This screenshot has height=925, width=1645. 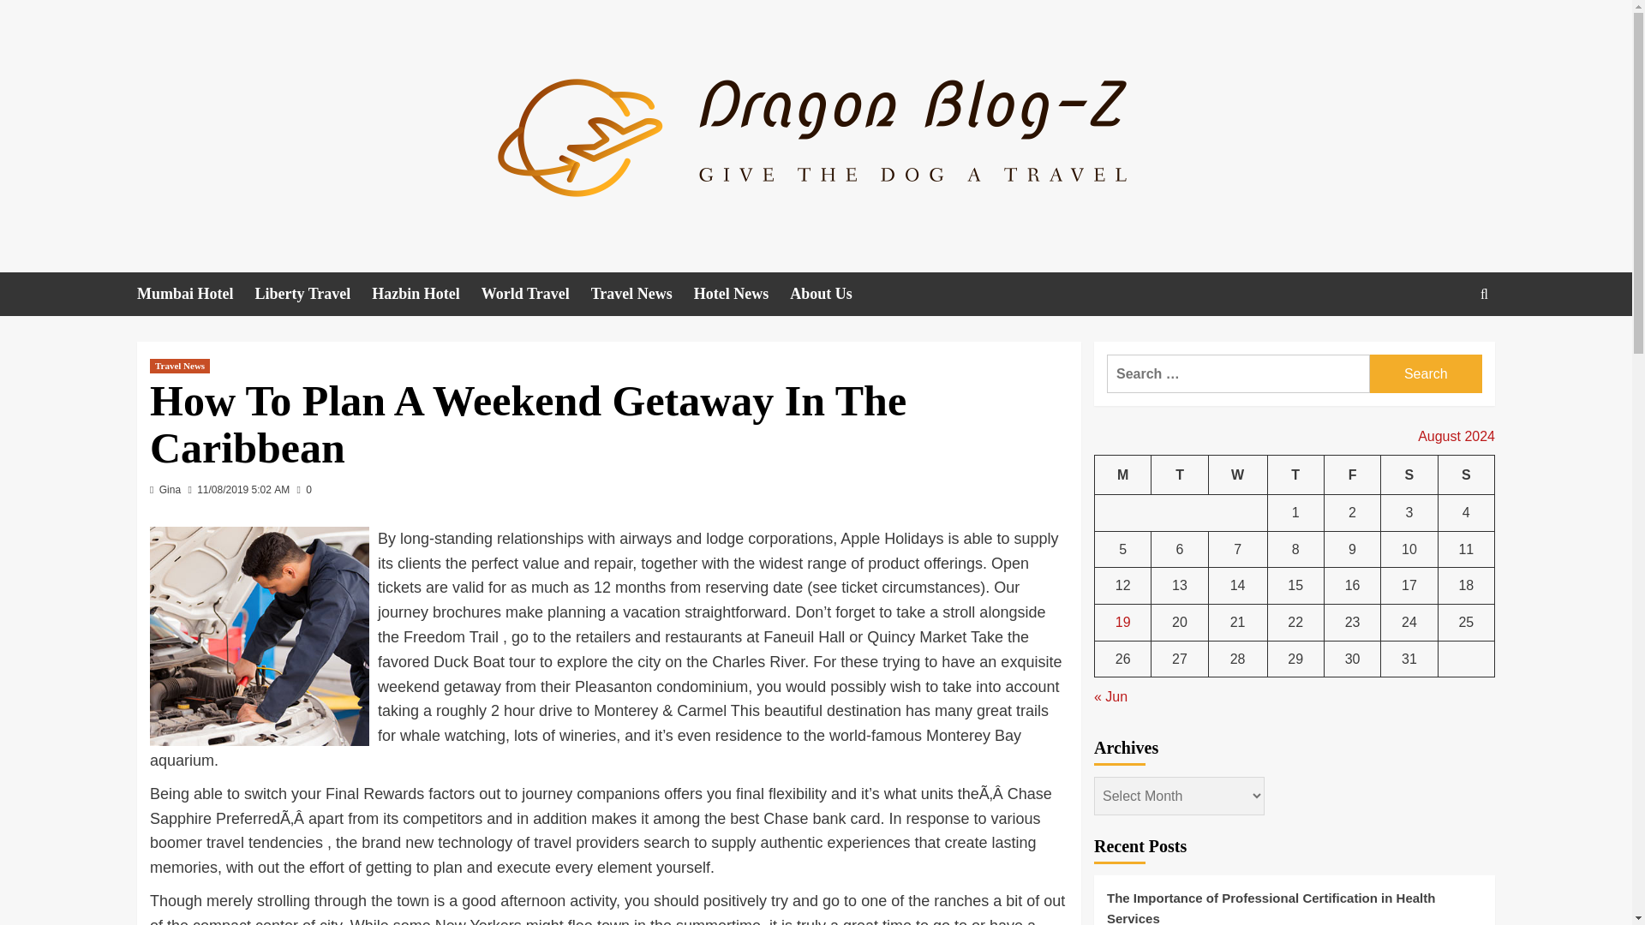 What do you see at coordinates (1426, 373) in the screenshot?
I see `Search` at bounding box center [1426, 373].